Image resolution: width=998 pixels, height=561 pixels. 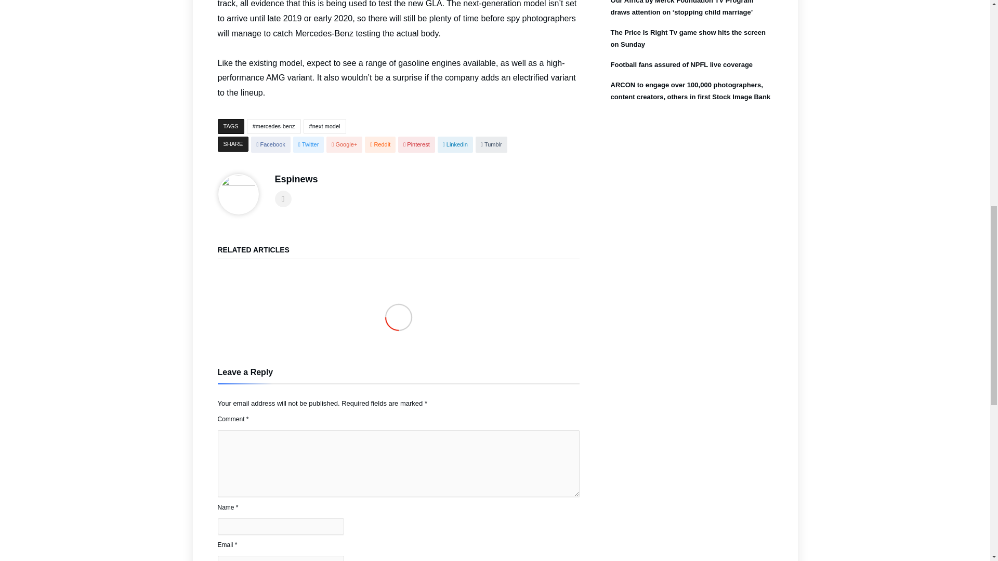 I want to click on Reddit, so click(x=380, y=144).